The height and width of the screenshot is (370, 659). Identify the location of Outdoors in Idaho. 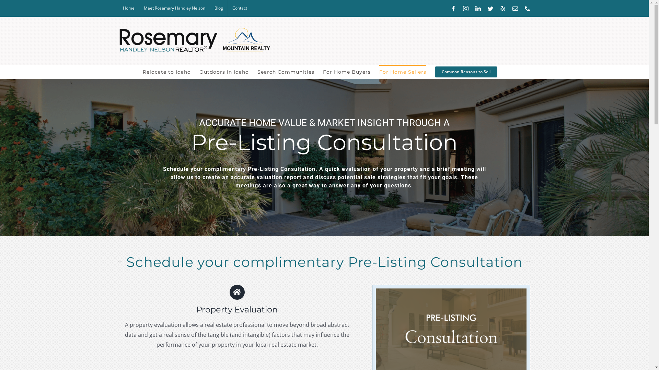
(224, 72).